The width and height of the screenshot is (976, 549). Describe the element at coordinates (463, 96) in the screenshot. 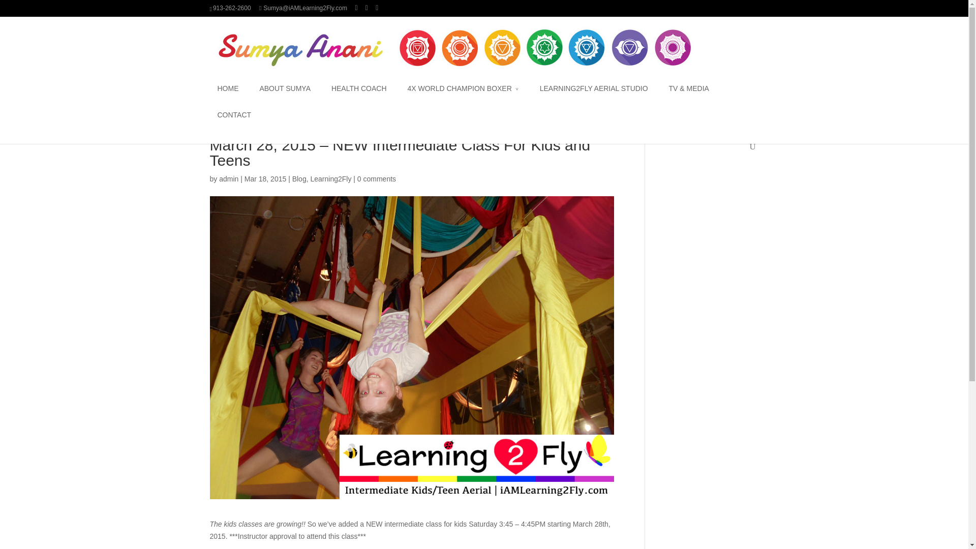

I see `4X WORLD CHAMPION BOXER` at that location.